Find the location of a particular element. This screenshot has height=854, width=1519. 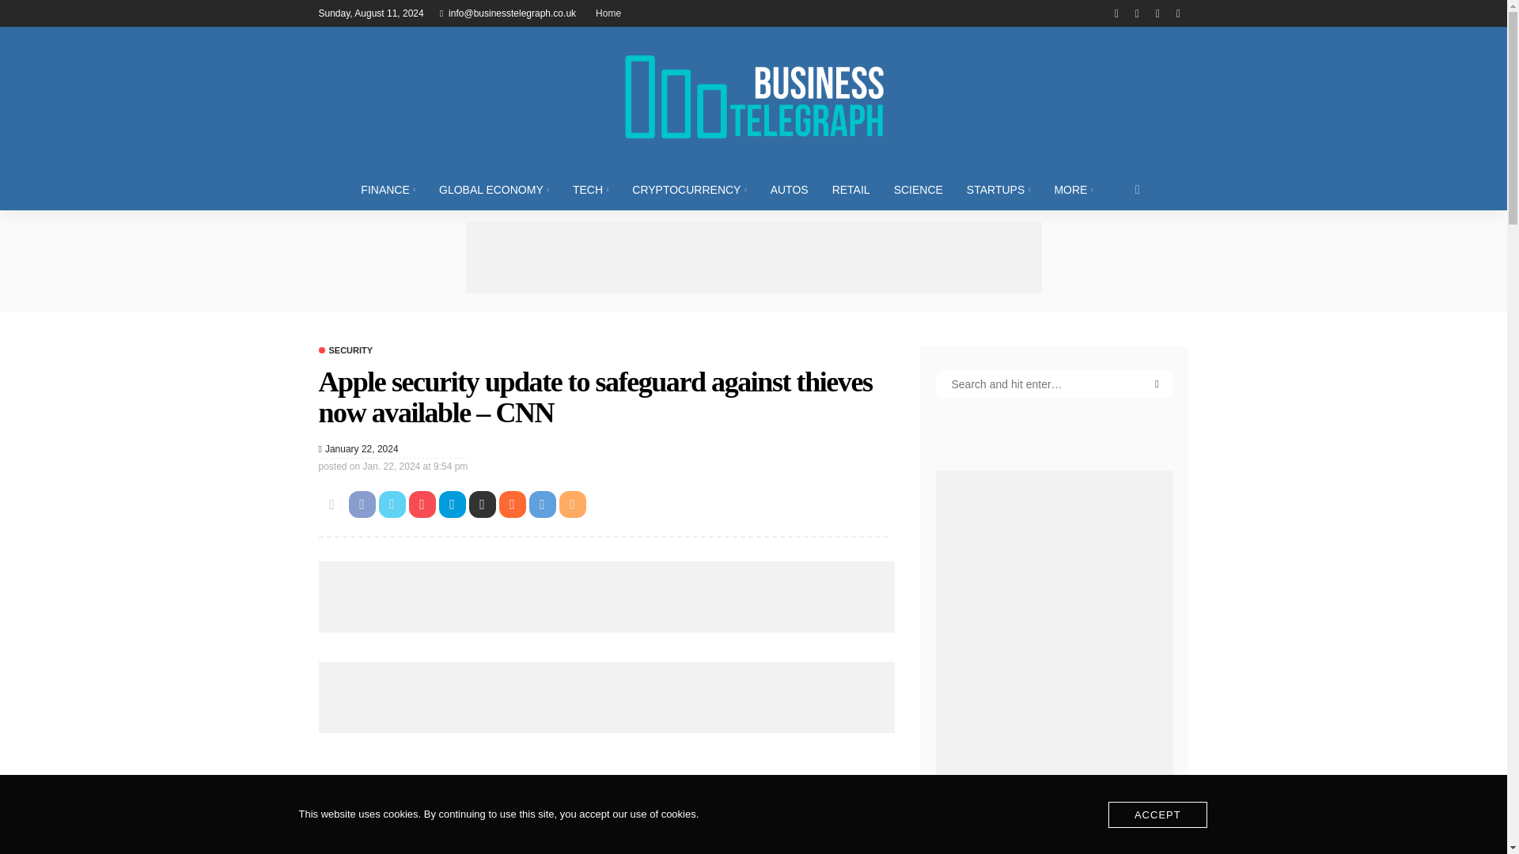

security is located at coordinates (345, 351).